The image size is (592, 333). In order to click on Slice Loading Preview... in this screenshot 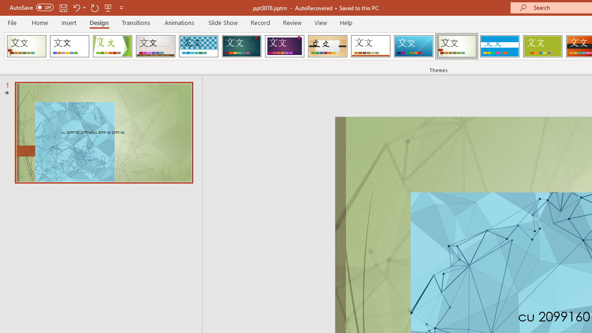, I will do `click(413, 46)`.